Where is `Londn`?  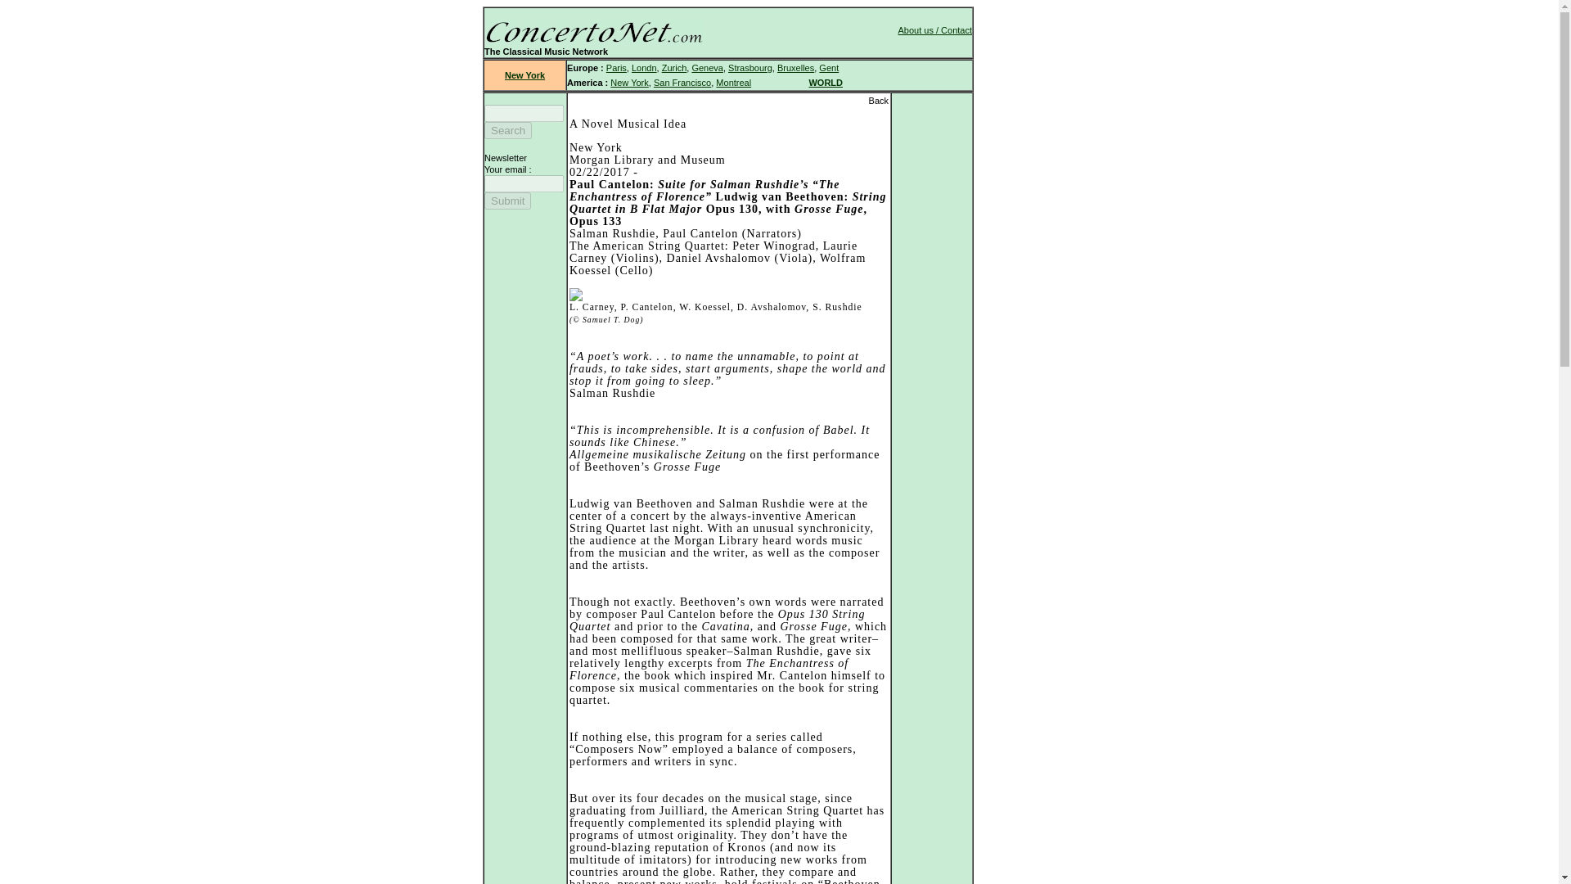 Londn is located at coordinates (643, 67).